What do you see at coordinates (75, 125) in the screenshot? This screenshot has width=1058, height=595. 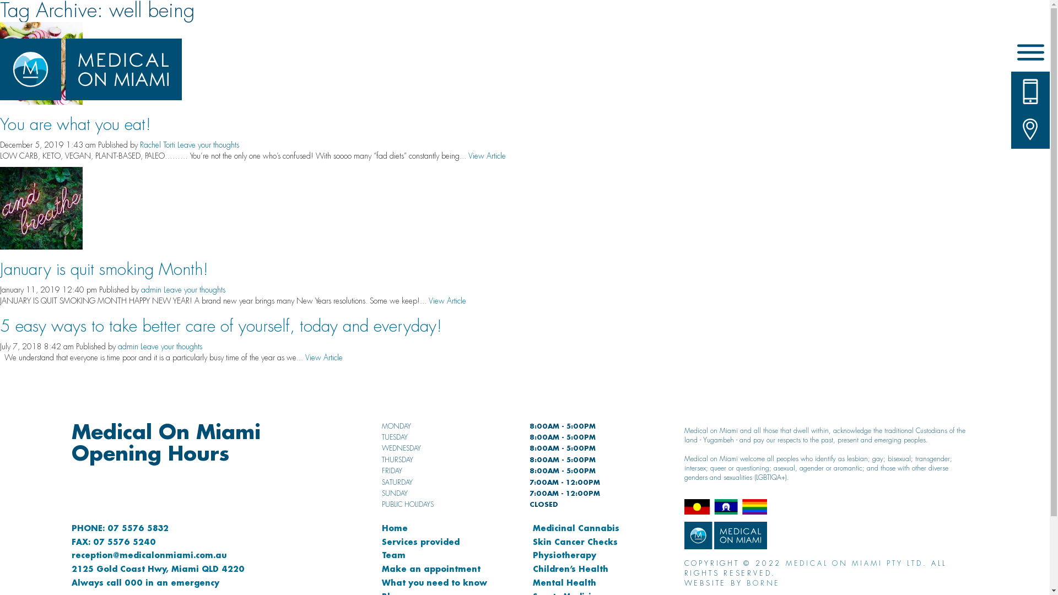 I see `You are what you eat!` at bounding box center [75, 125].